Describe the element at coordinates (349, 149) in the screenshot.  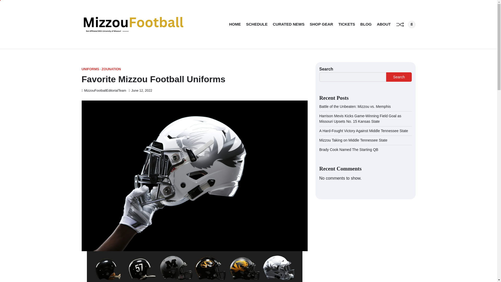
I see `Brady Cook Named The Starting QB` at that location.